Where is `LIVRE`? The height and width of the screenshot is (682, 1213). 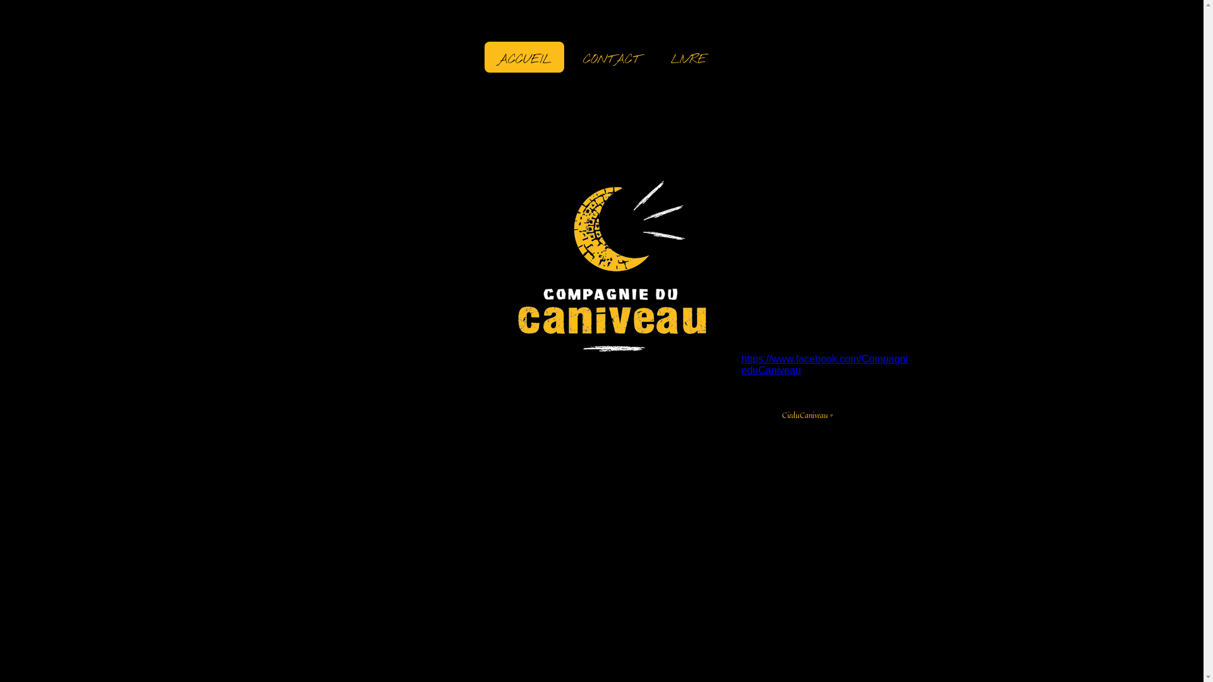
LIVRE is located at coordinates (689, 57).